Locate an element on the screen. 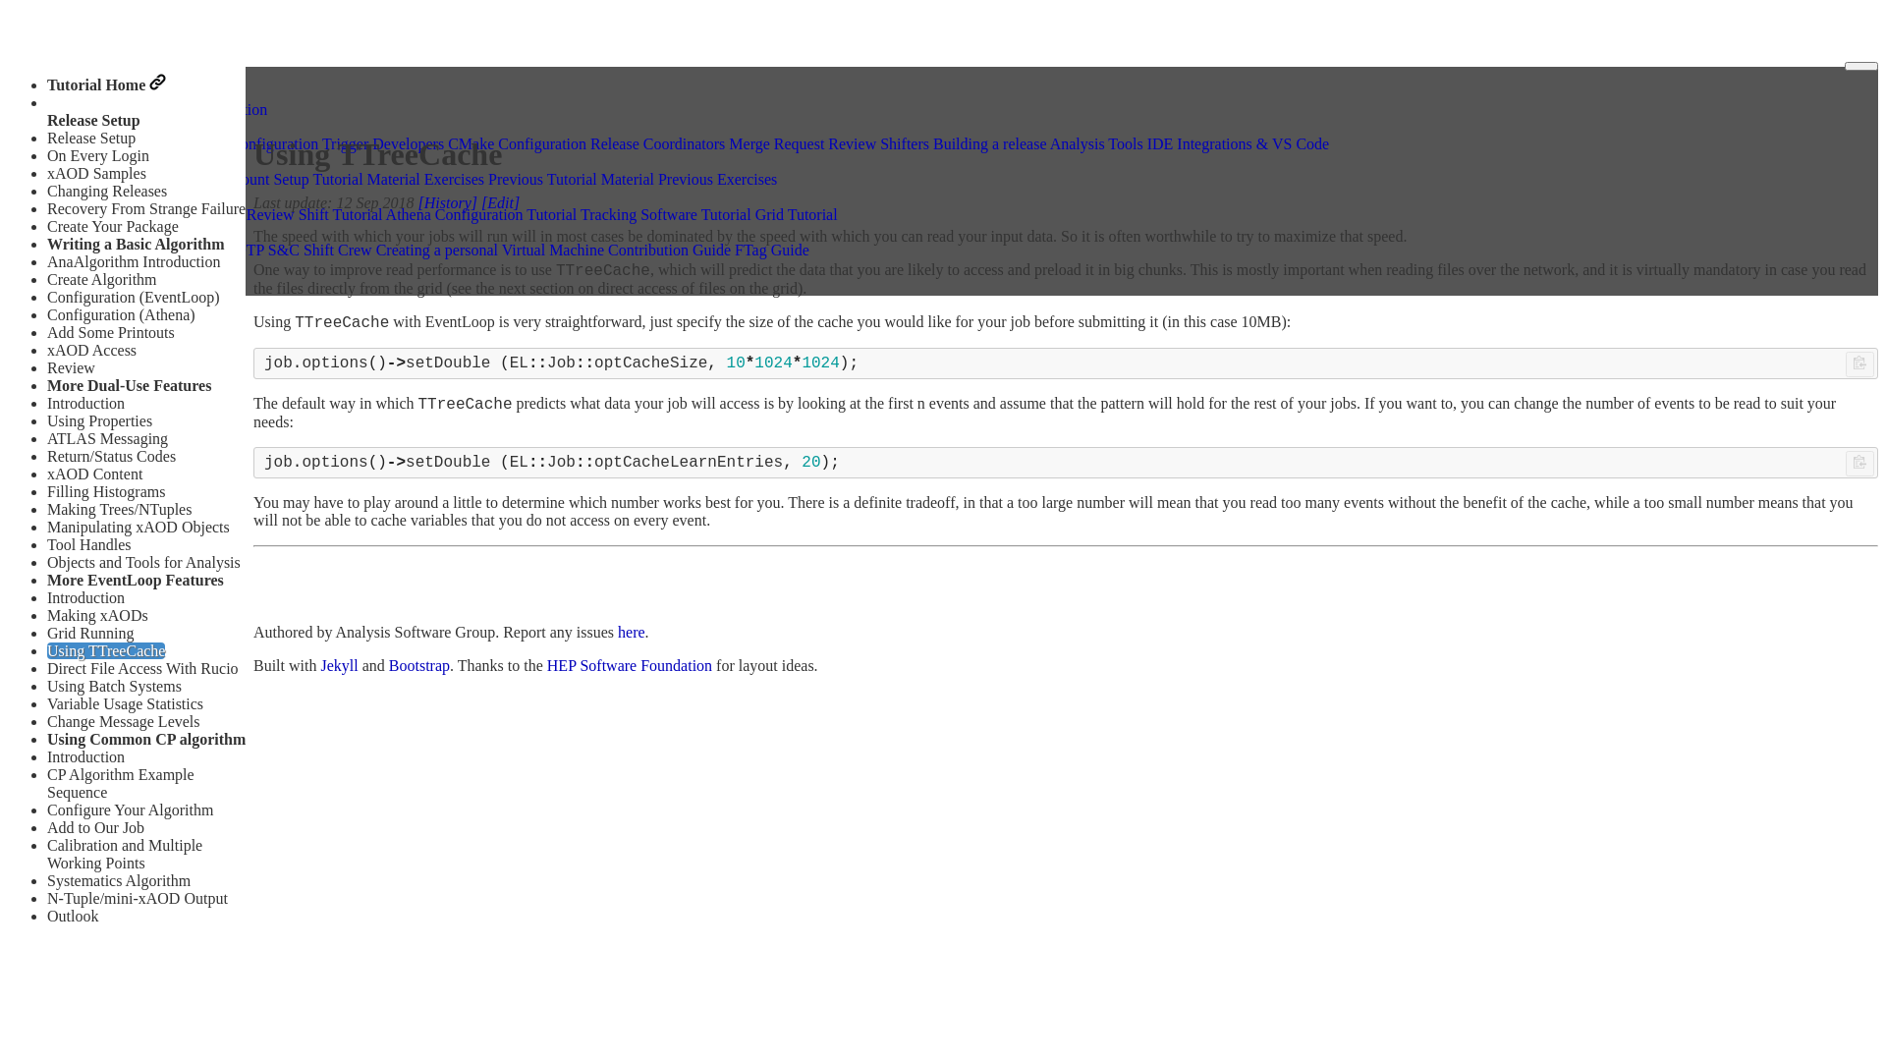 This screenshot has height=1061, width=1886. AnaAlgorithm Introduction is located at coordinates (134, 261).